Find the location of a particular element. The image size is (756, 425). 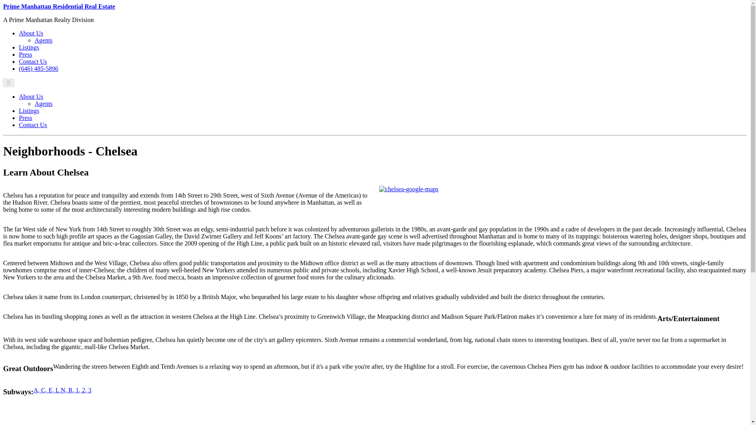

Contact Us is located at coordinates (33, 125).